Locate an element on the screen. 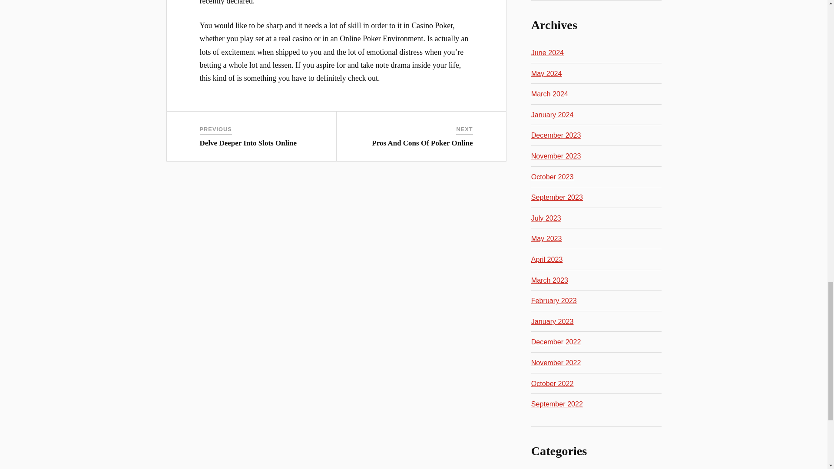  March 2024 is located at coordinates (549, 94).